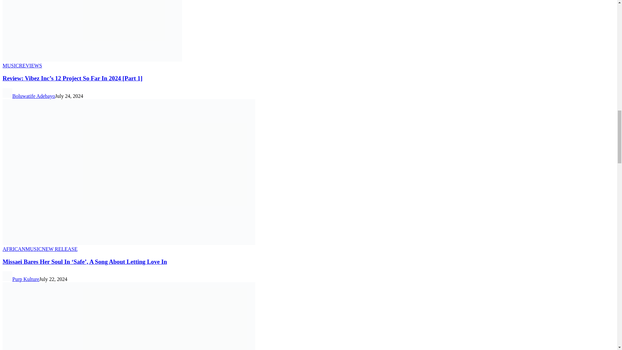  What do you see at coordinates (30, 65) in the screenshot?
I see `REVIEWS` at bounding box center [30, 65].